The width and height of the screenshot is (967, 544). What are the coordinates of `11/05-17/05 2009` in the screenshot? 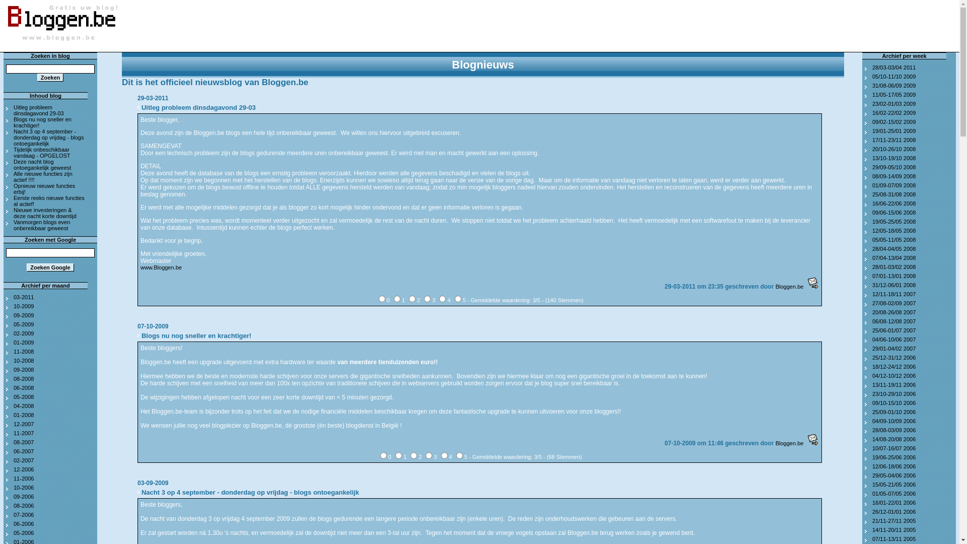 It's located at (894, 95).